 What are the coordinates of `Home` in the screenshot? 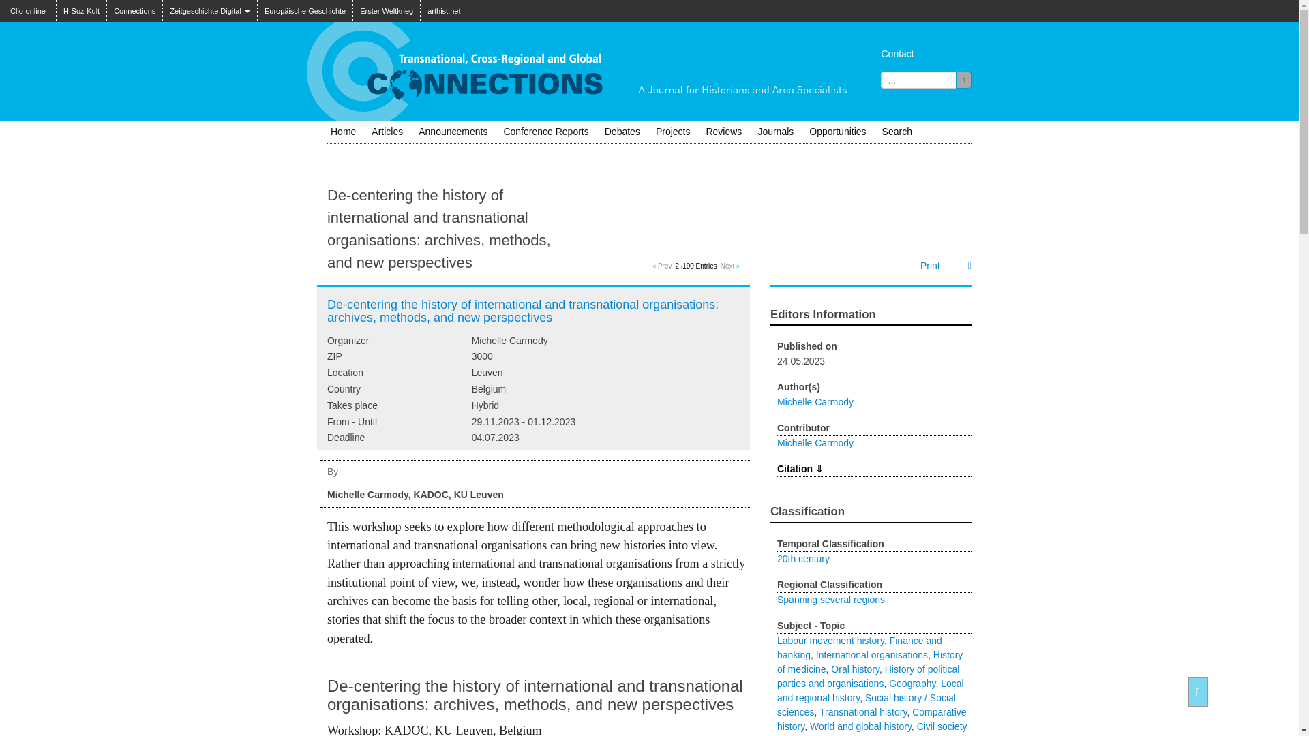 It's located at (342, 132).